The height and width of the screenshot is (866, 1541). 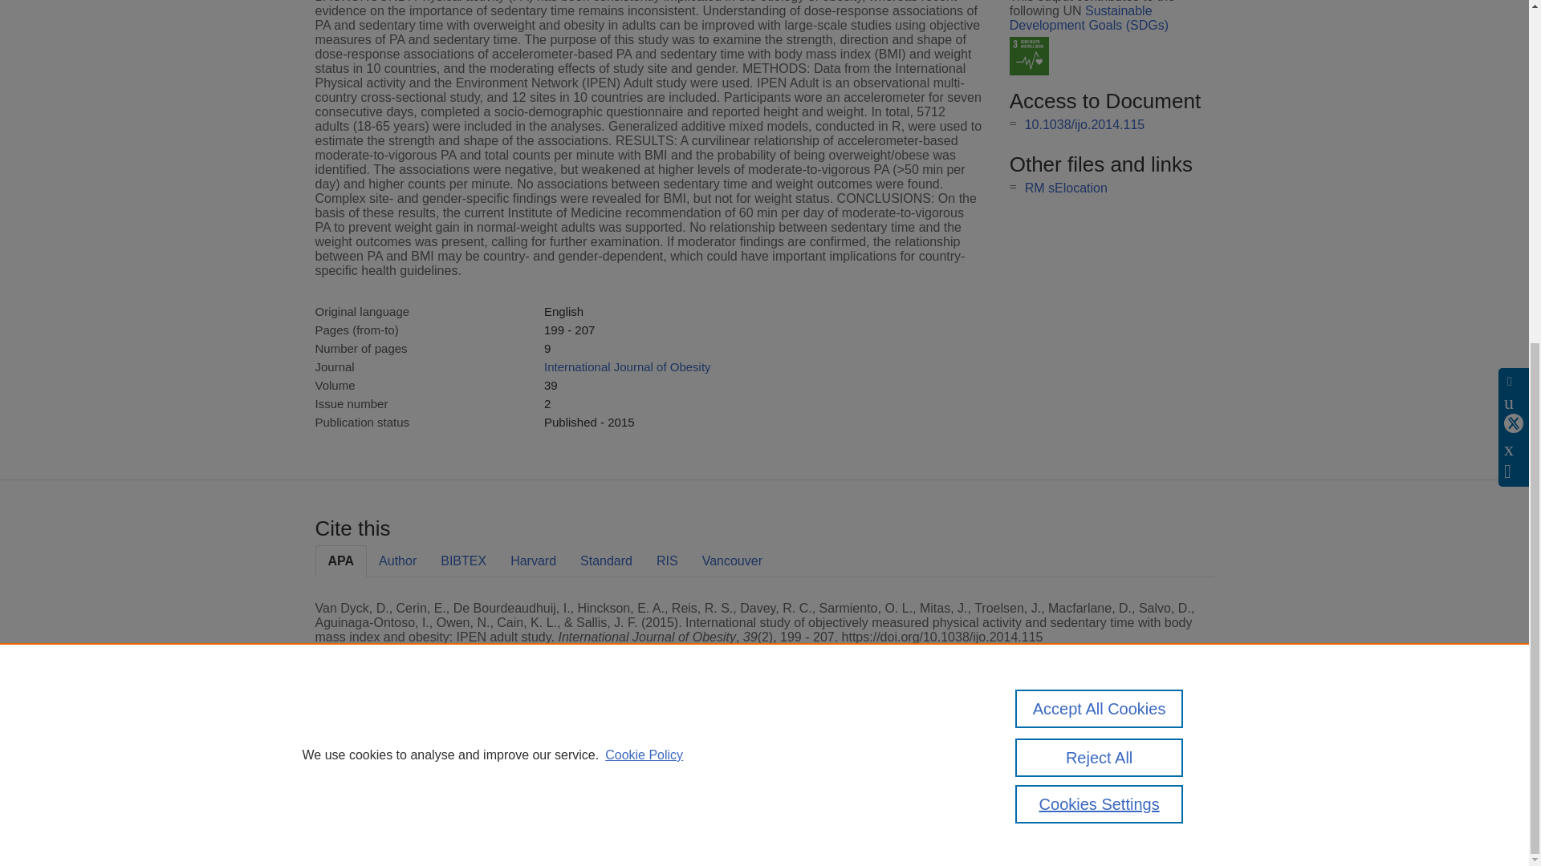 I want to click on Cookies Settings, so click(x=353, y=826).